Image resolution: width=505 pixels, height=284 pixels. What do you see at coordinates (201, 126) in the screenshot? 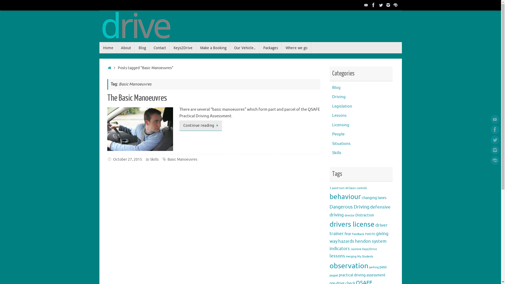
I see `Continue reading` at bounding box center [201, 126].